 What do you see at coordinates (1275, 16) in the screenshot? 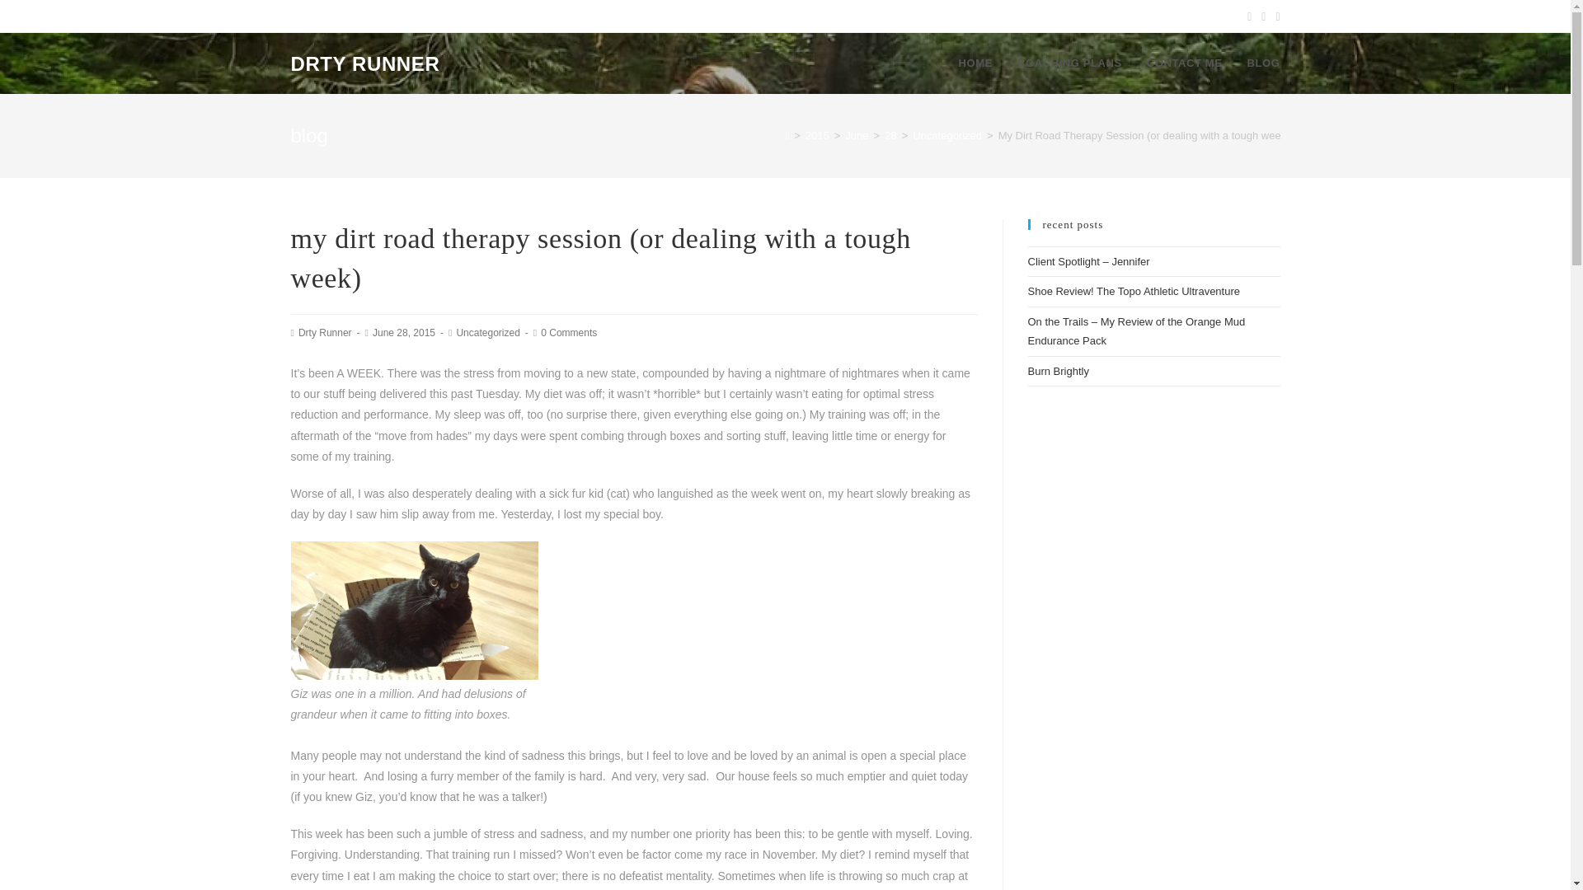
I see `Instagram` at bounding box center [1275, 16].